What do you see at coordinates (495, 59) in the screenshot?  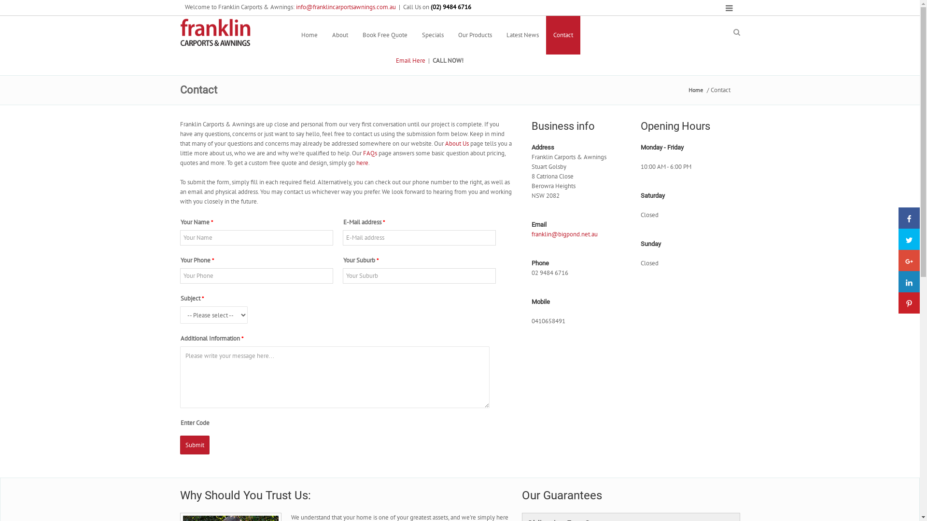 I see `(02) 9484 6716` at bounding box center [495, 59].